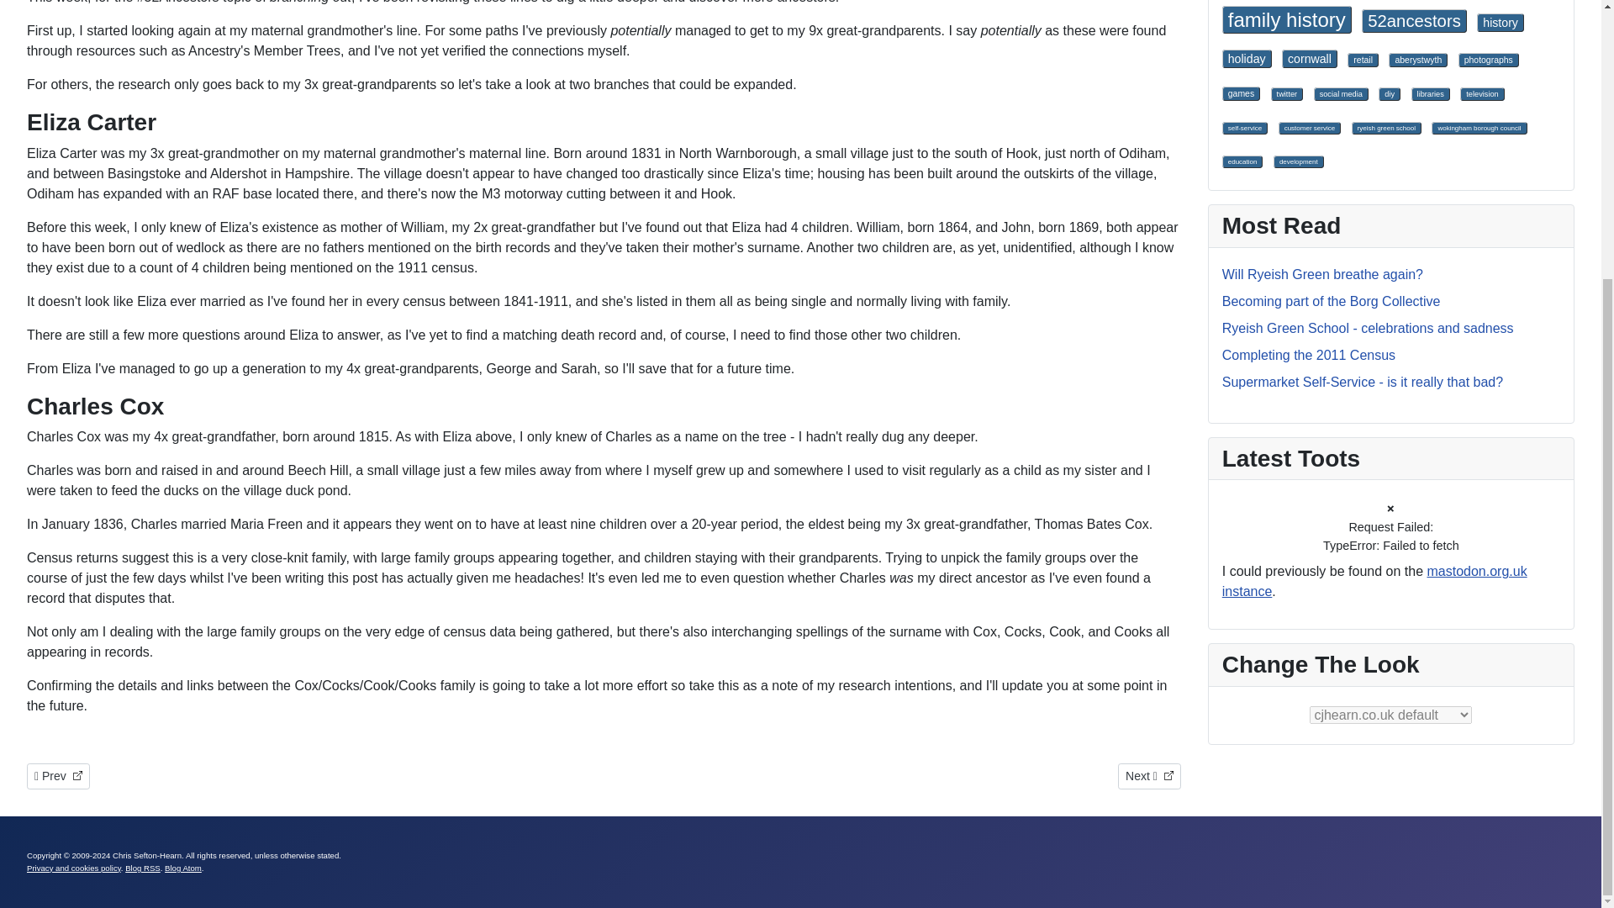  Describe the element at coordinates (1417, 59) in the screenshot. I see `aberystwyth` at that location.